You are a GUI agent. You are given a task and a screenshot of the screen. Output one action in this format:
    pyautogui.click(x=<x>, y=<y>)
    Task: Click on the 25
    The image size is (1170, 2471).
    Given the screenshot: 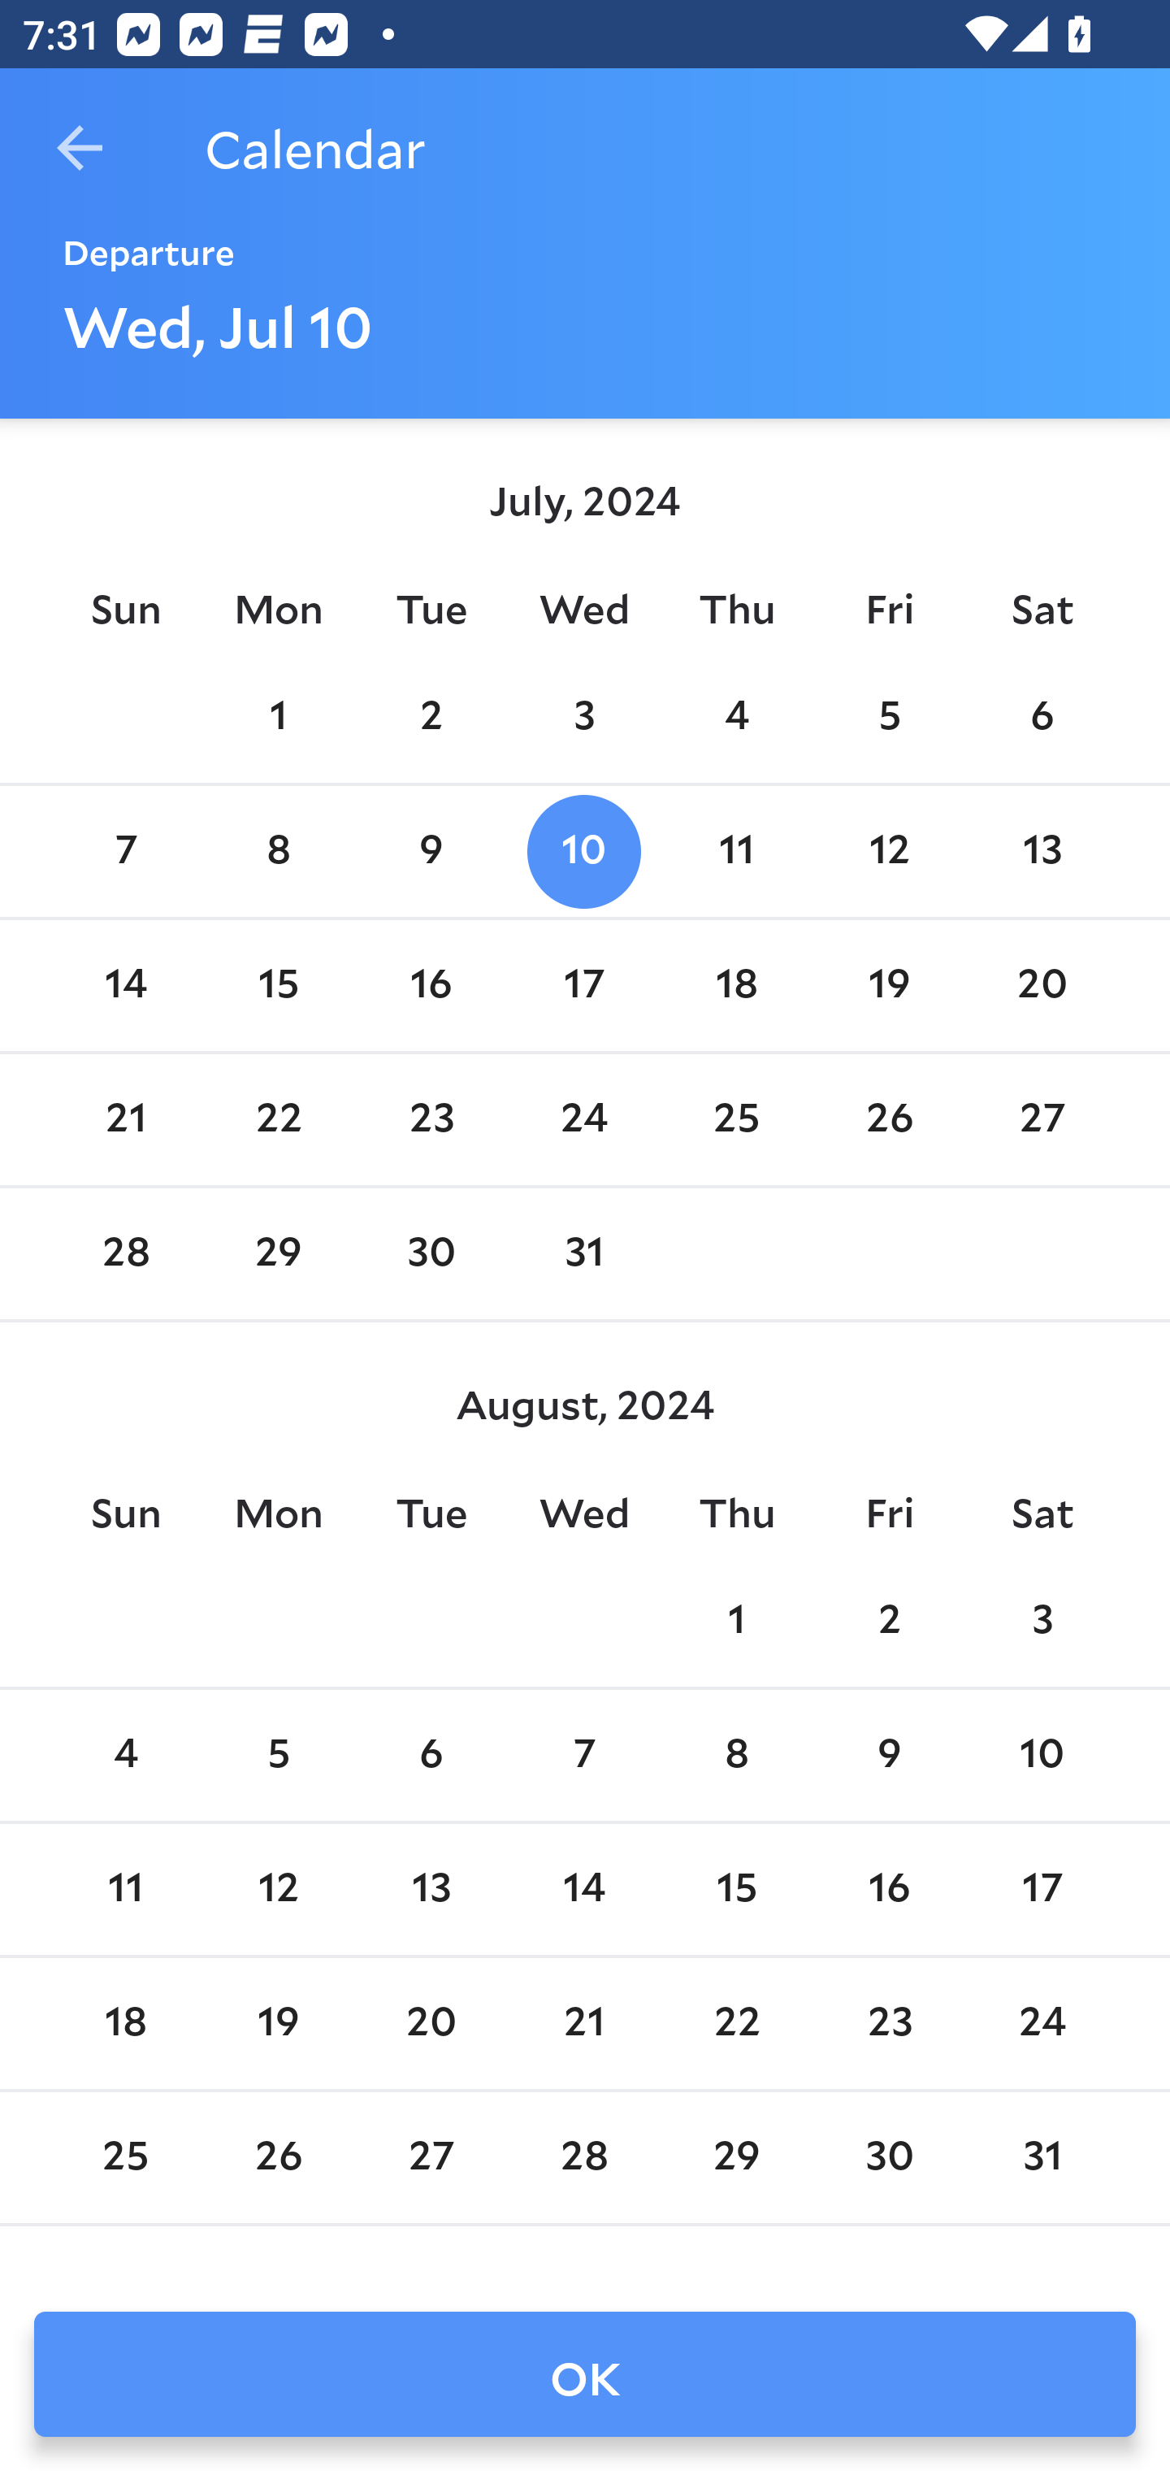 What is the action you would take?
    pyautogui.click(x=736, y=1119)
    